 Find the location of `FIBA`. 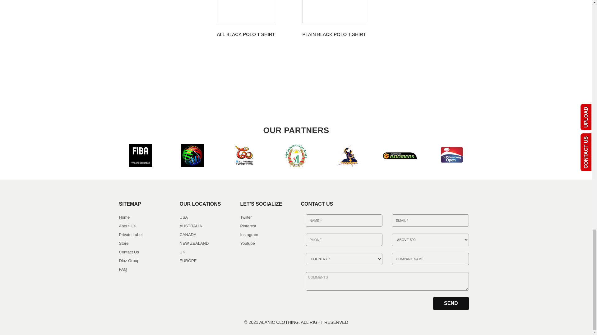

FIBA is located at coordinates (141, 155).